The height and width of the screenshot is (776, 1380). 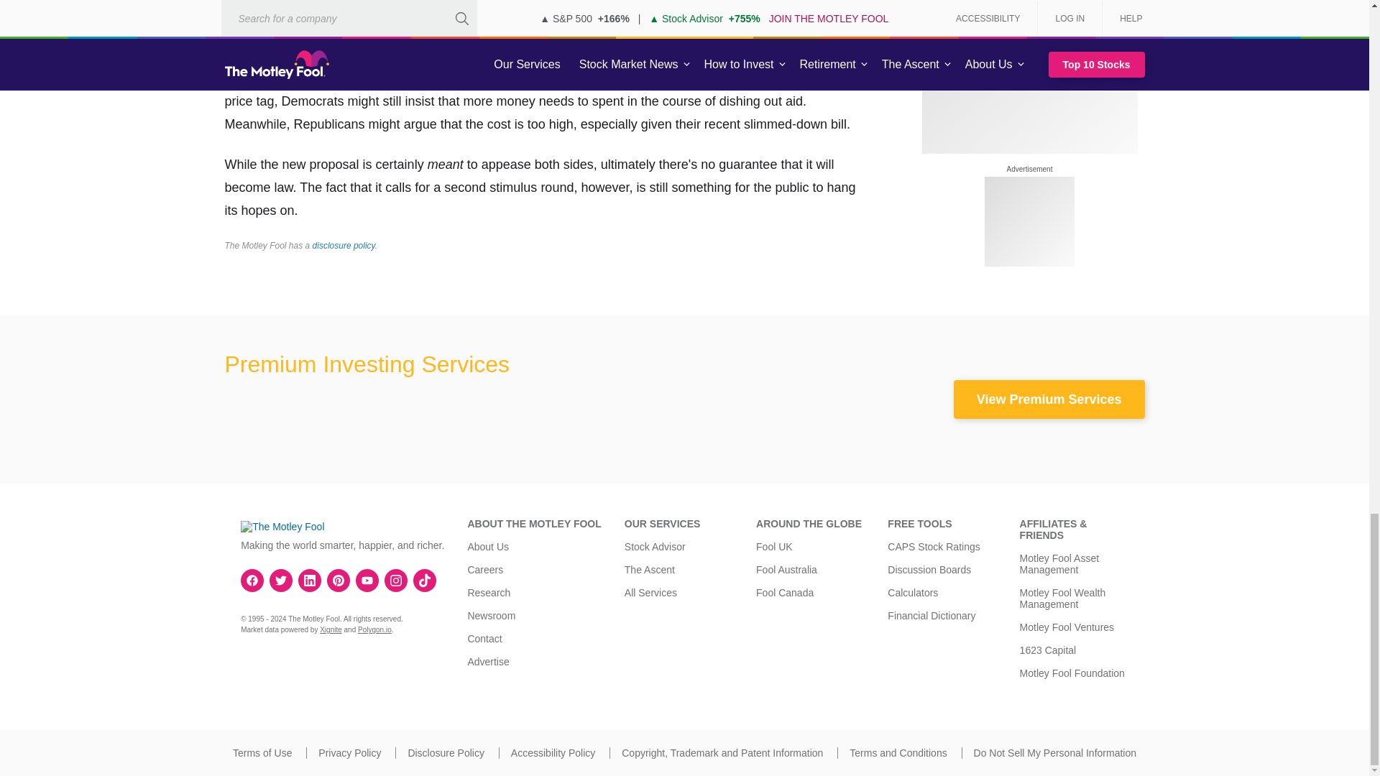 What do you see at coordinates (349, 753) in the screenshot?
I see `Privacy Policy` at bounding box center [349, 753].